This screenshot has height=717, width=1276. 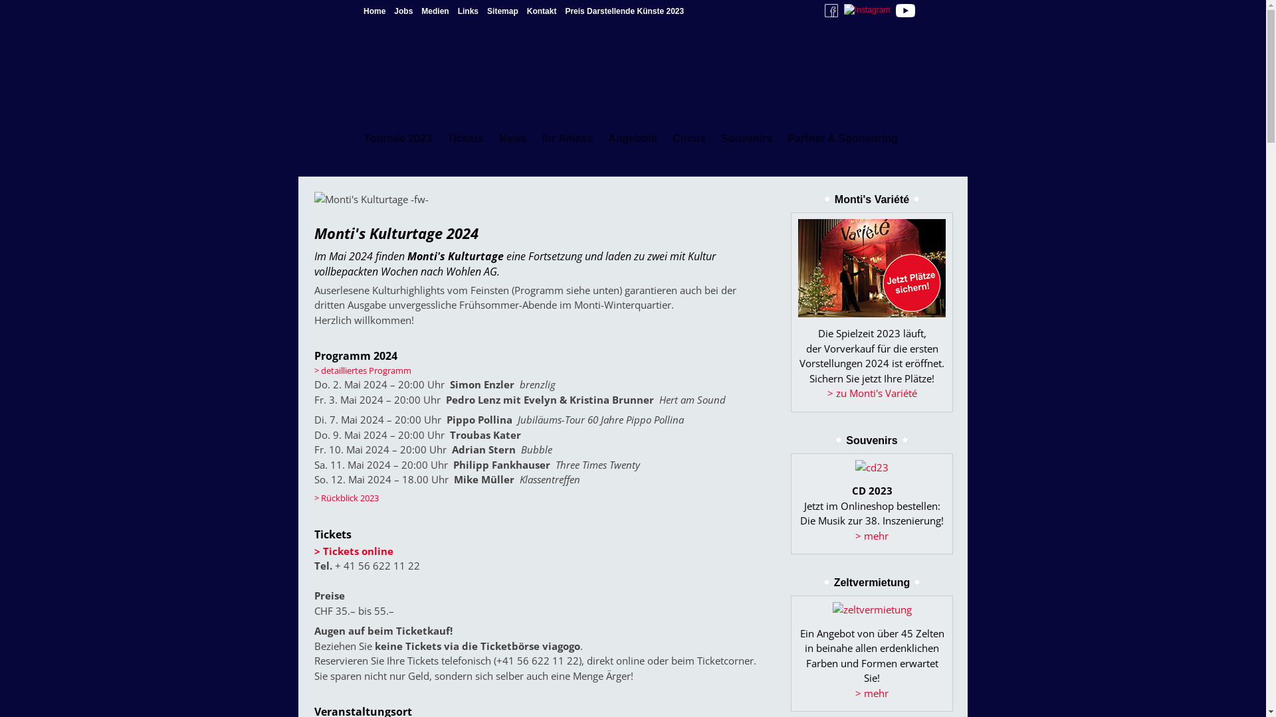 What do you see at coordinates (502, 11) in the screenshot?
I see `Sitemap` at bounding box center [502, 11].